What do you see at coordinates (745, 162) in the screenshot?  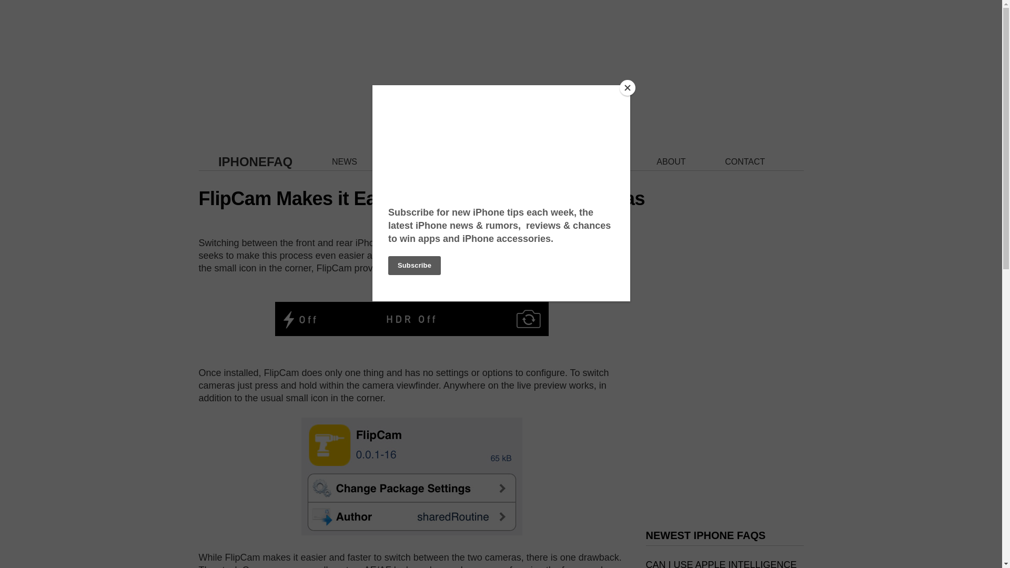 I see `CONTACT` at bounding box center [745, 162].